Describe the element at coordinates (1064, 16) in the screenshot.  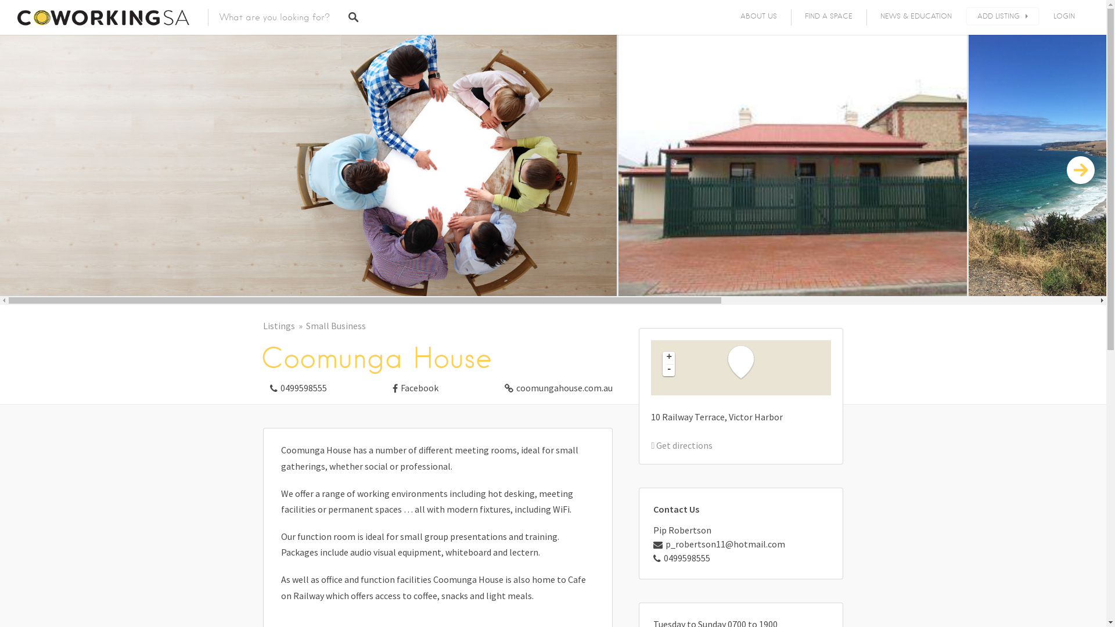
I see `LOGIN` at that location.